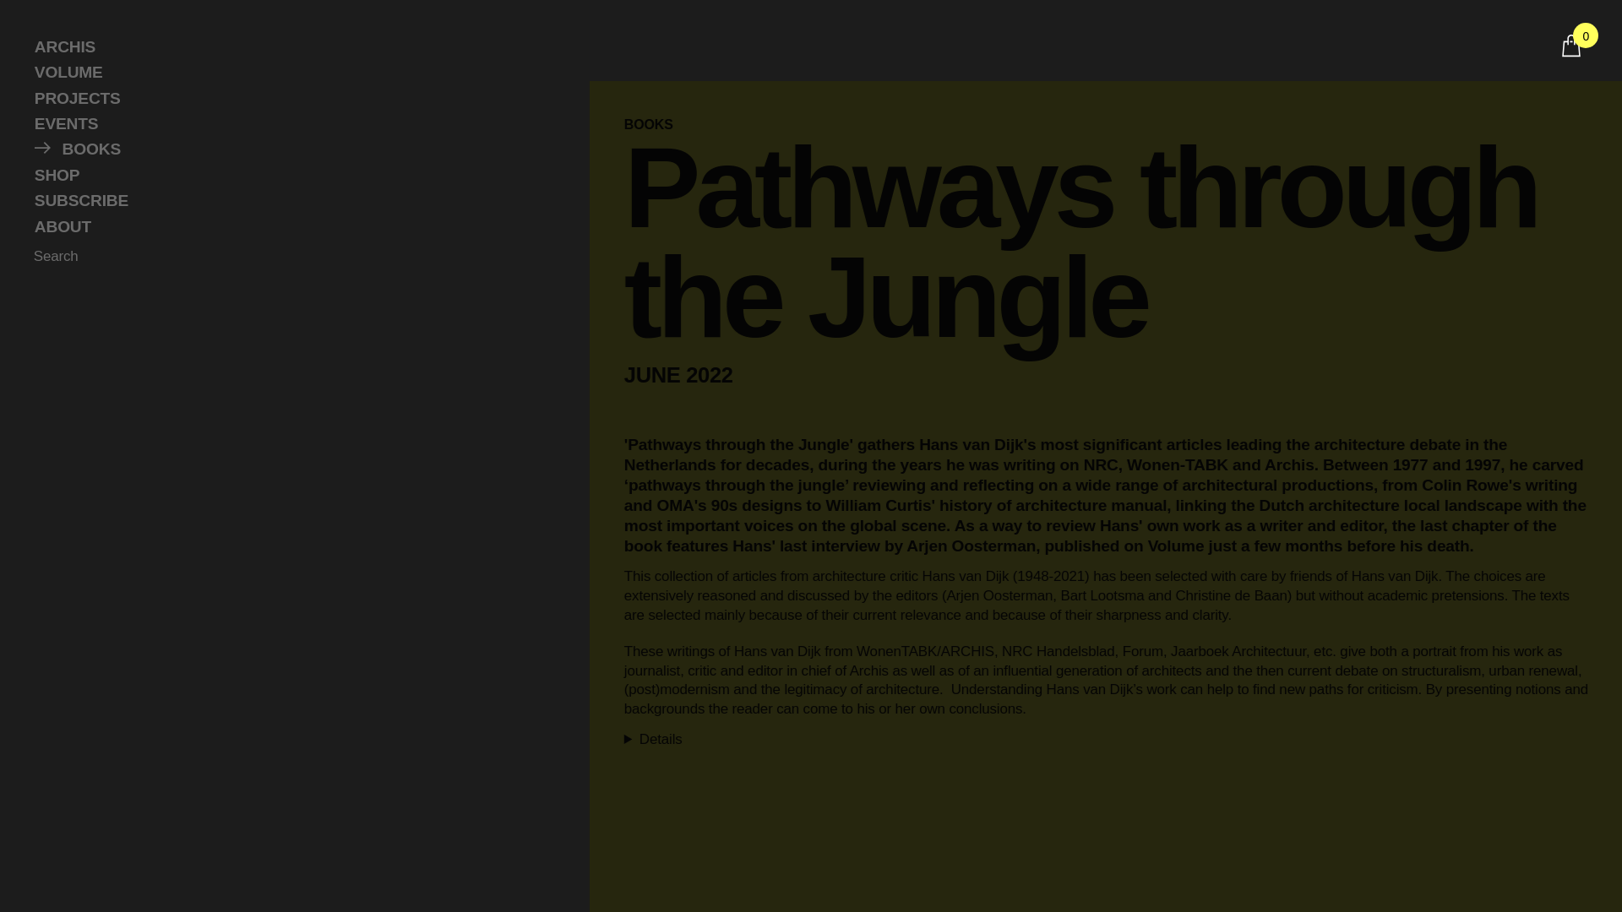 The height and width of the screenshot is (912, 1622). What do you see at coordinates (289, 98) in the screenshot?
I see `PROJECTS` at bounding box center [289, 98].